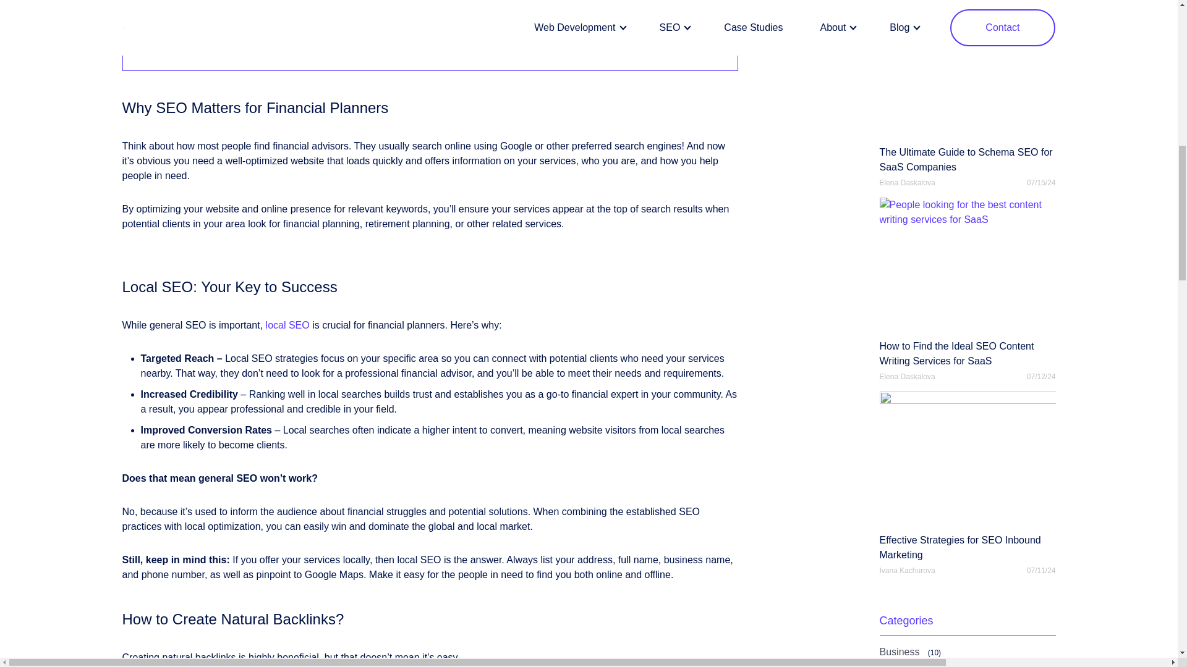 The width and height of the screenshot is (1187, 667). I want to click on local SEO, so click(288, 325).